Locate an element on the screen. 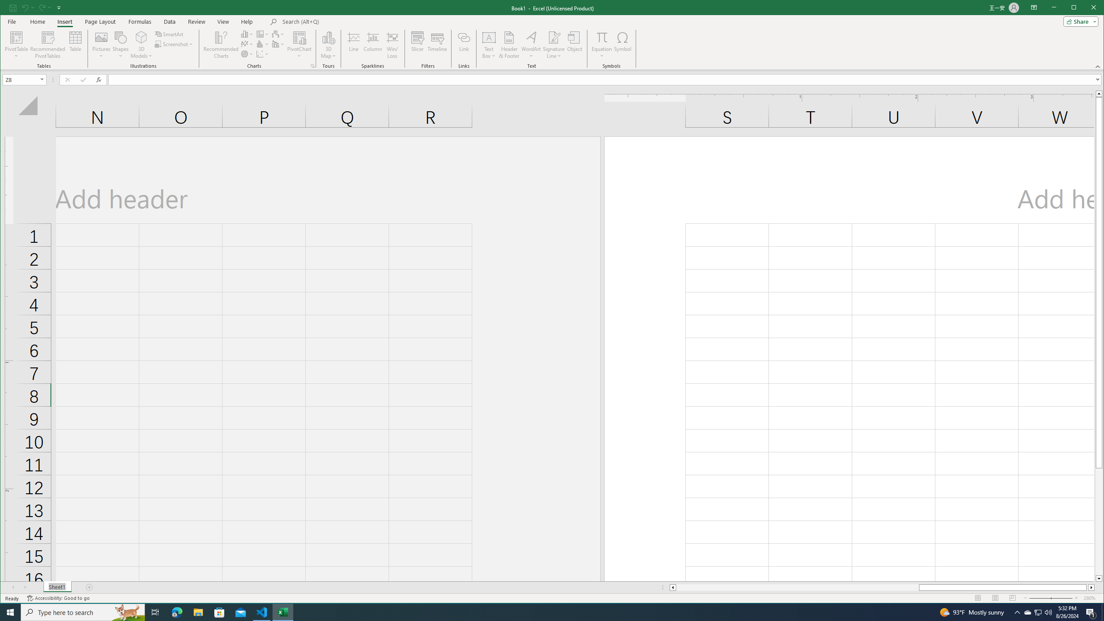 The image size is (1104, 621). Visual Studio Code - 1 running window is located at coordinates (1038, 612).